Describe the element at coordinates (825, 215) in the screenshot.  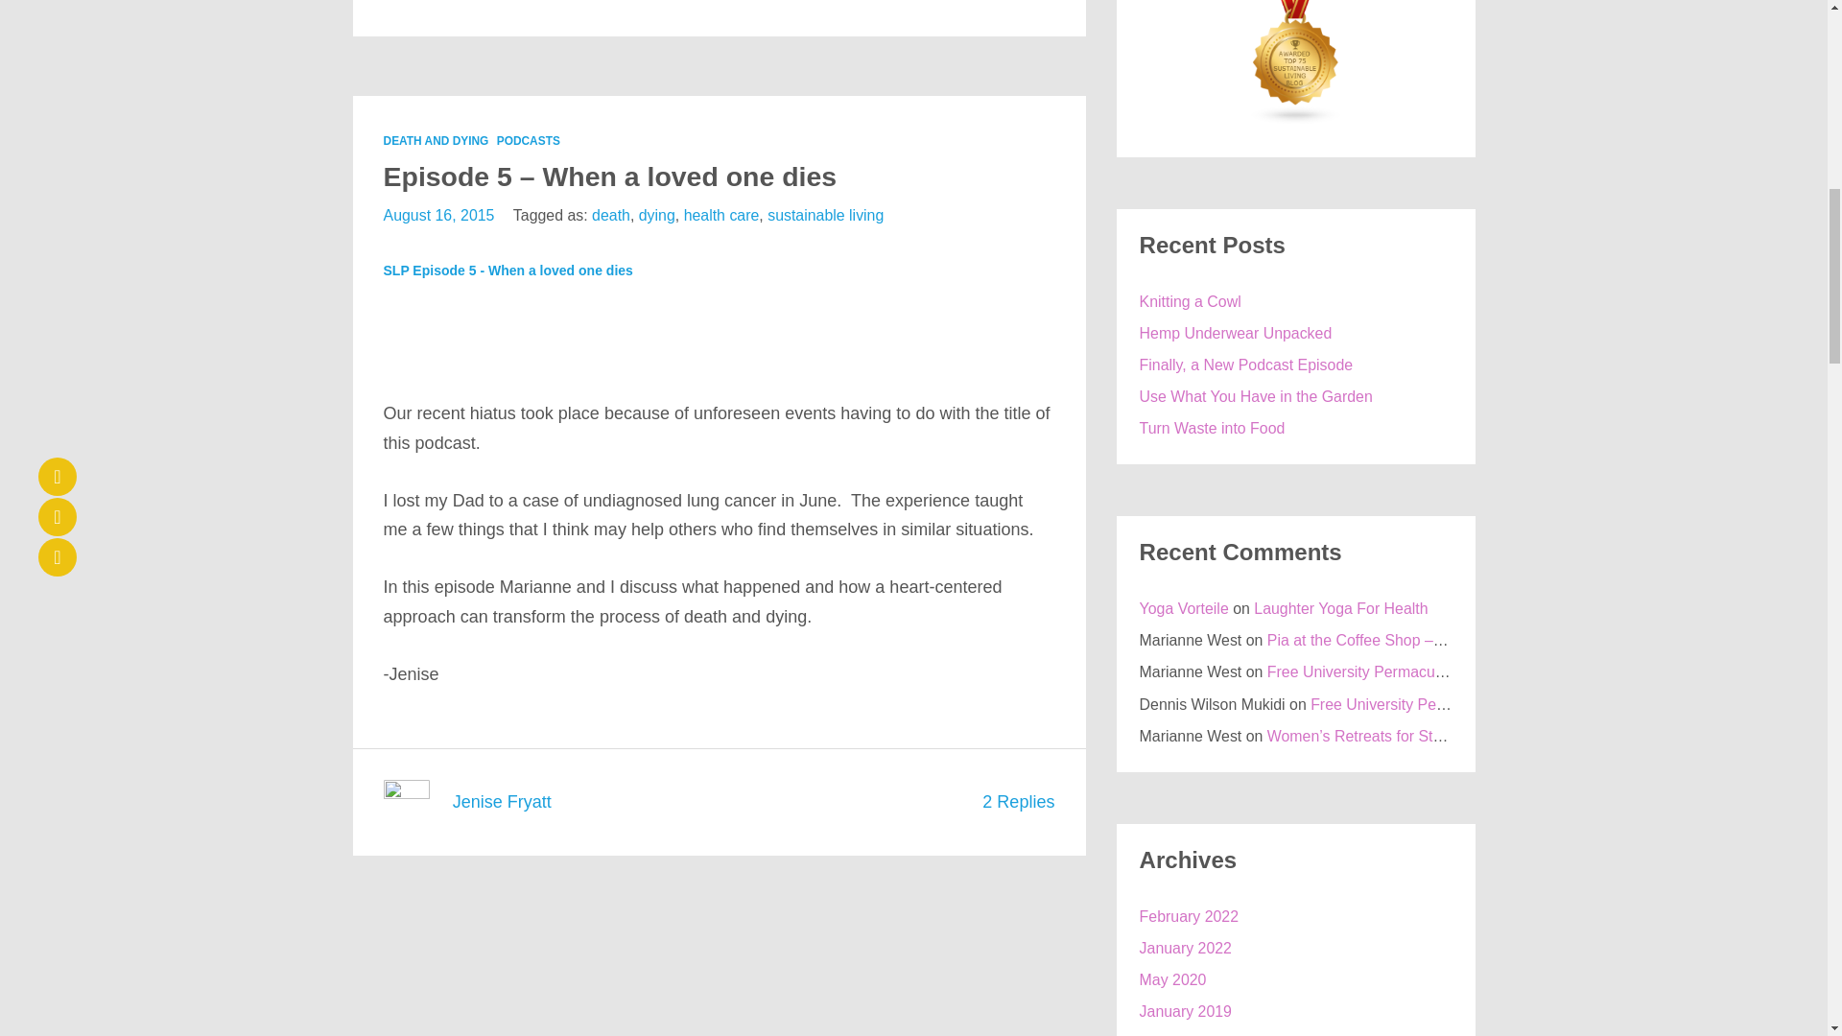
I see `sustainable living` at that location.